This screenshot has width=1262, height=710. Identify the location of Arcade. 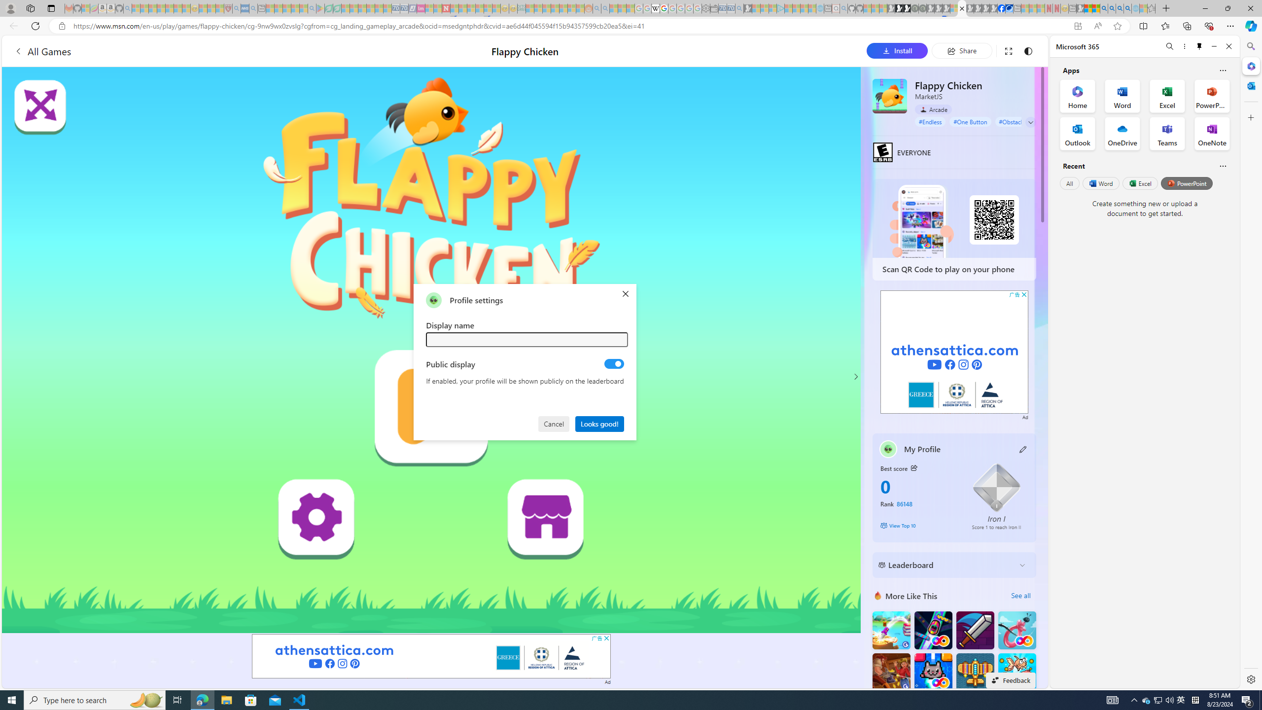
(933, 109).